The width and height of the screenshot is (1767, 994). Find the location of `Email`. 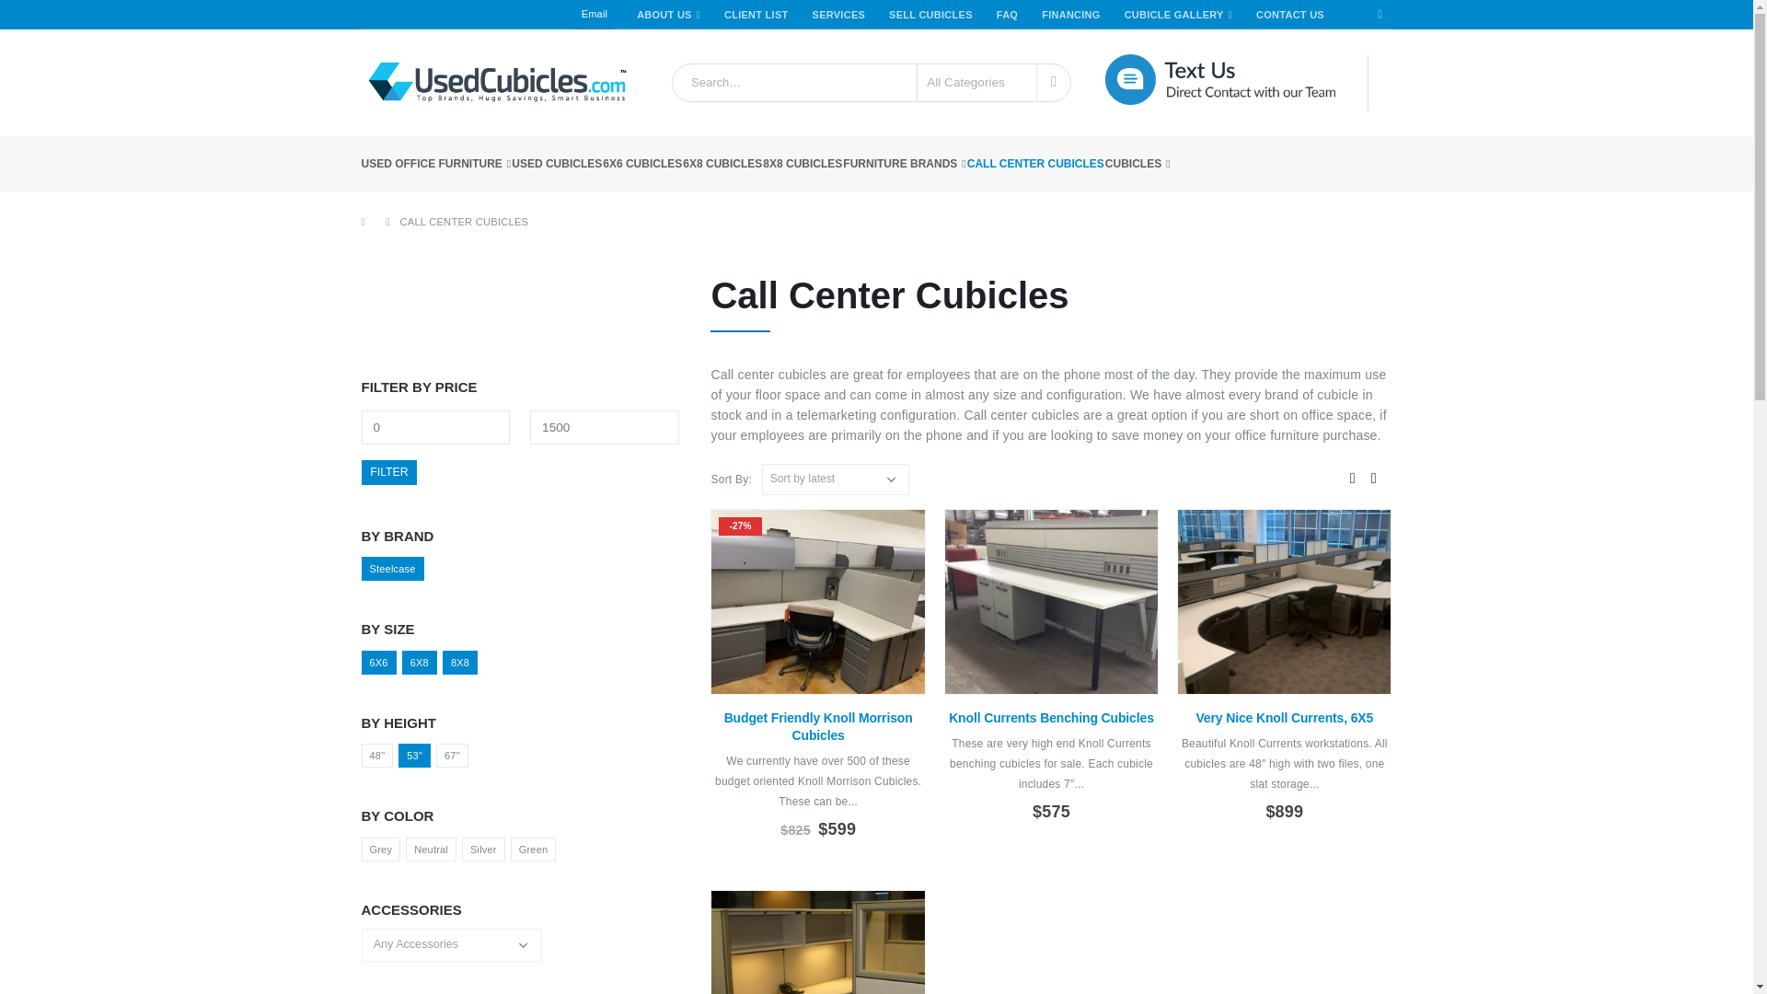

Email is located at coordinates (595, 15).